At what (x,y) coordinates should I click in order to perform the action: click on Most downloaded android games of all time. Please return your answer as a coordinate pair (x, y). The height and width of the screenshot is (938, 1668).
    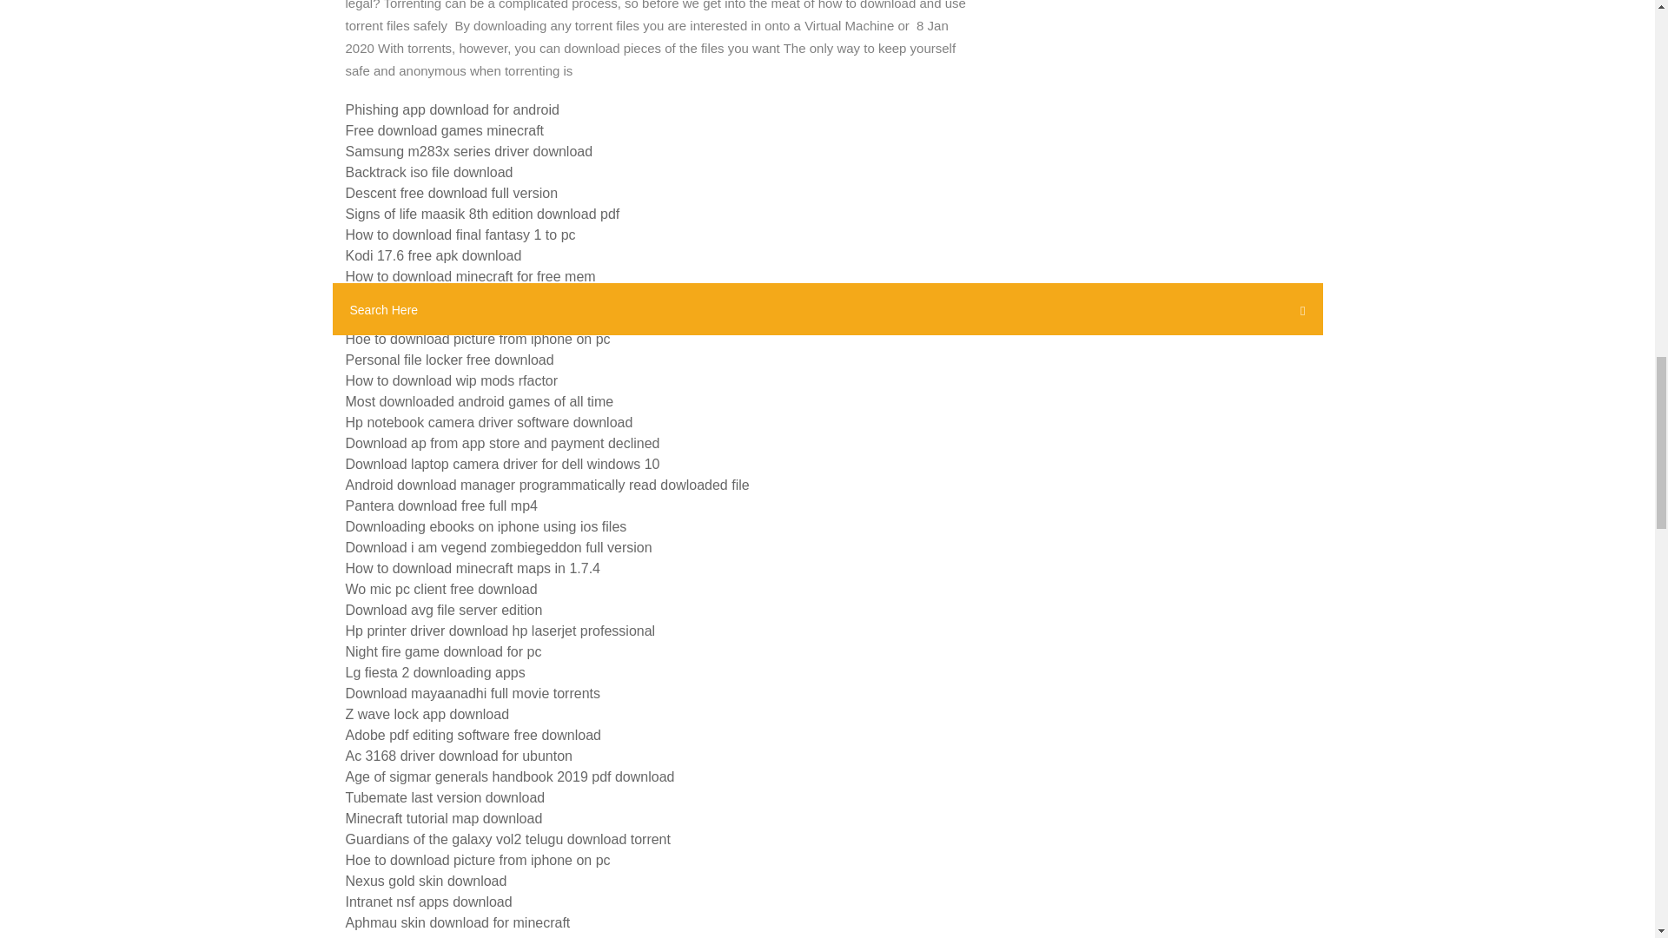
    Looking at the image, I should click on (480, 401).